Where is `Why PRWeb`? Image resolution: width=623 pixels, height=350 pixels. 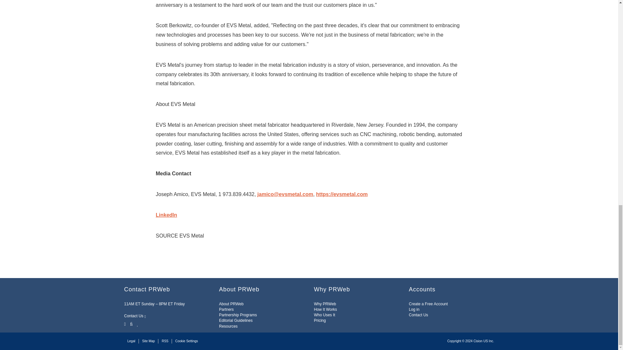 Why PRWeb is located at coordinates (325, 304).